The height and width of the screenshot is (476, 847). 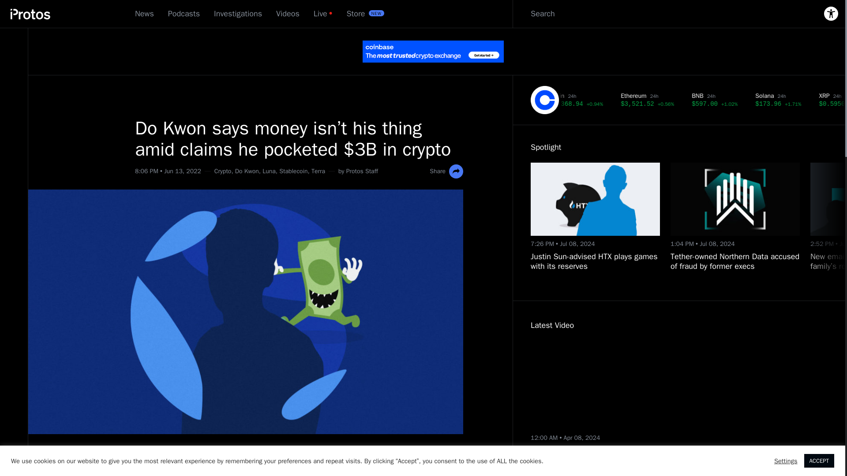 What do you see at coordinates (238, 14) in the screenshot?
I see `Investigations` at bounding box center [238, 14].